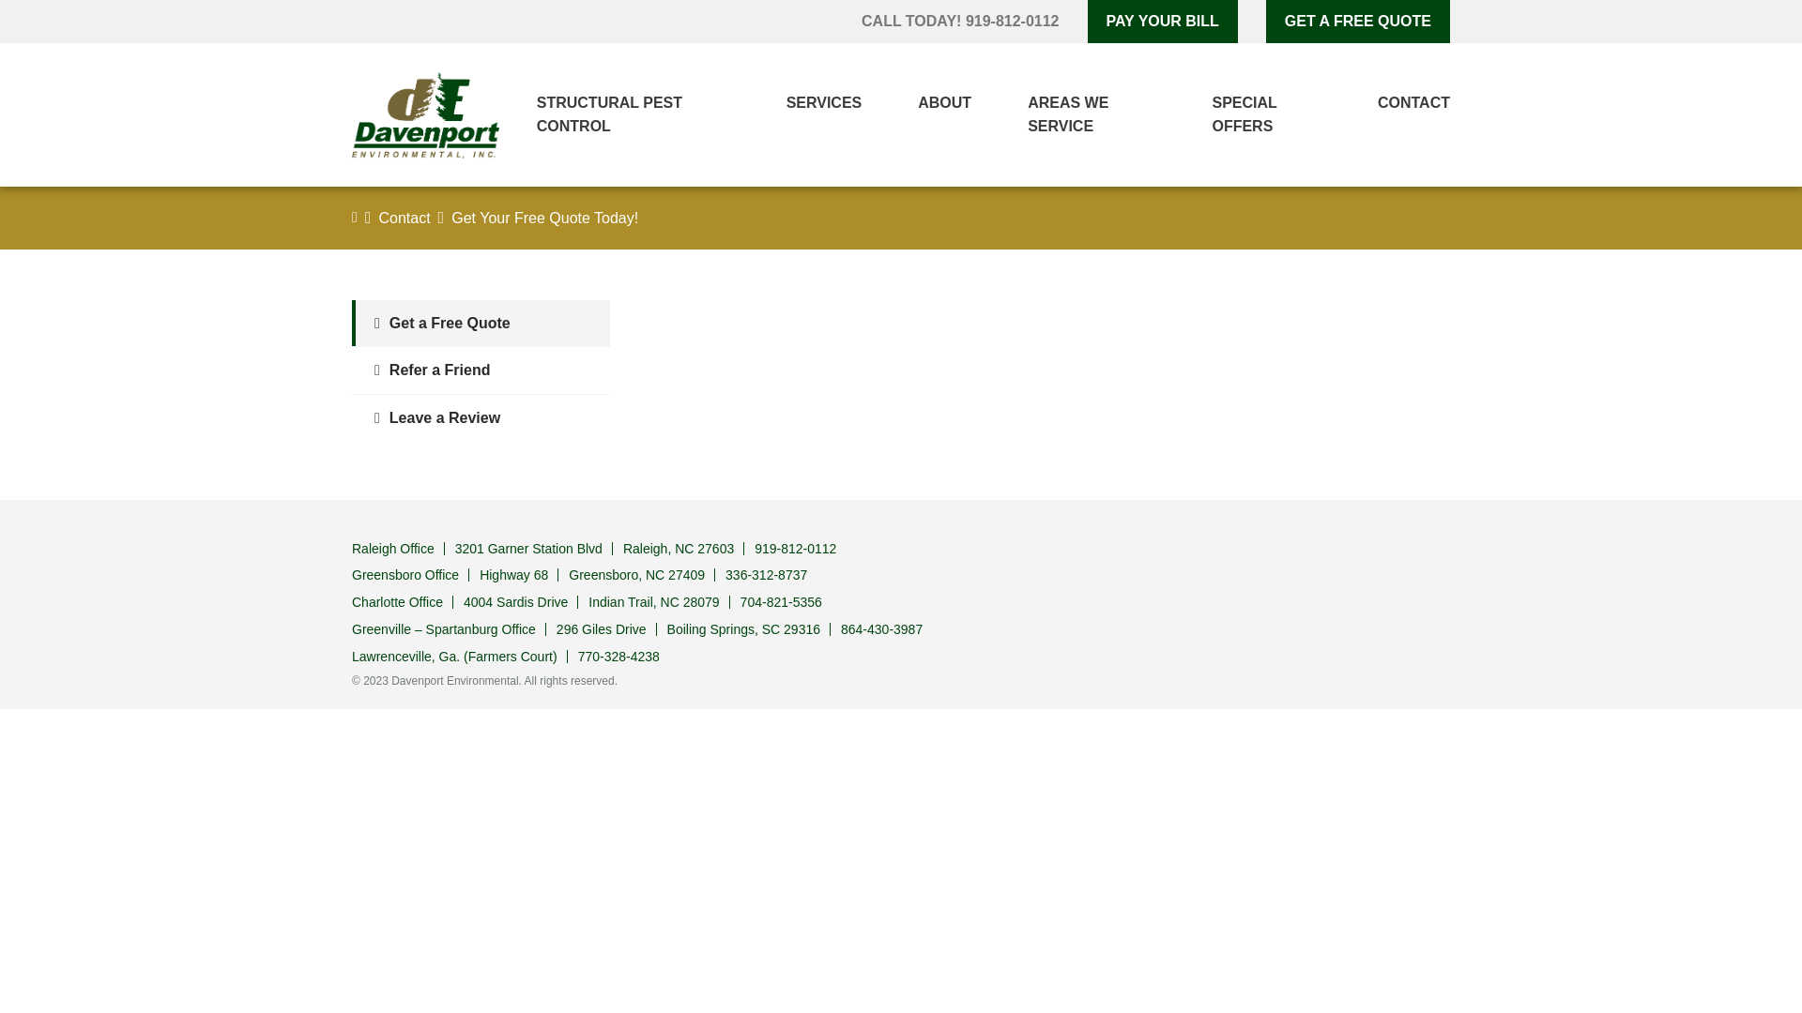 The height and width of the screenshot is (1013, 1802). Describe the element at coordinates (959, 21) in the screenshot. I see `CALL TODAY! 919-812-0112` at that location.